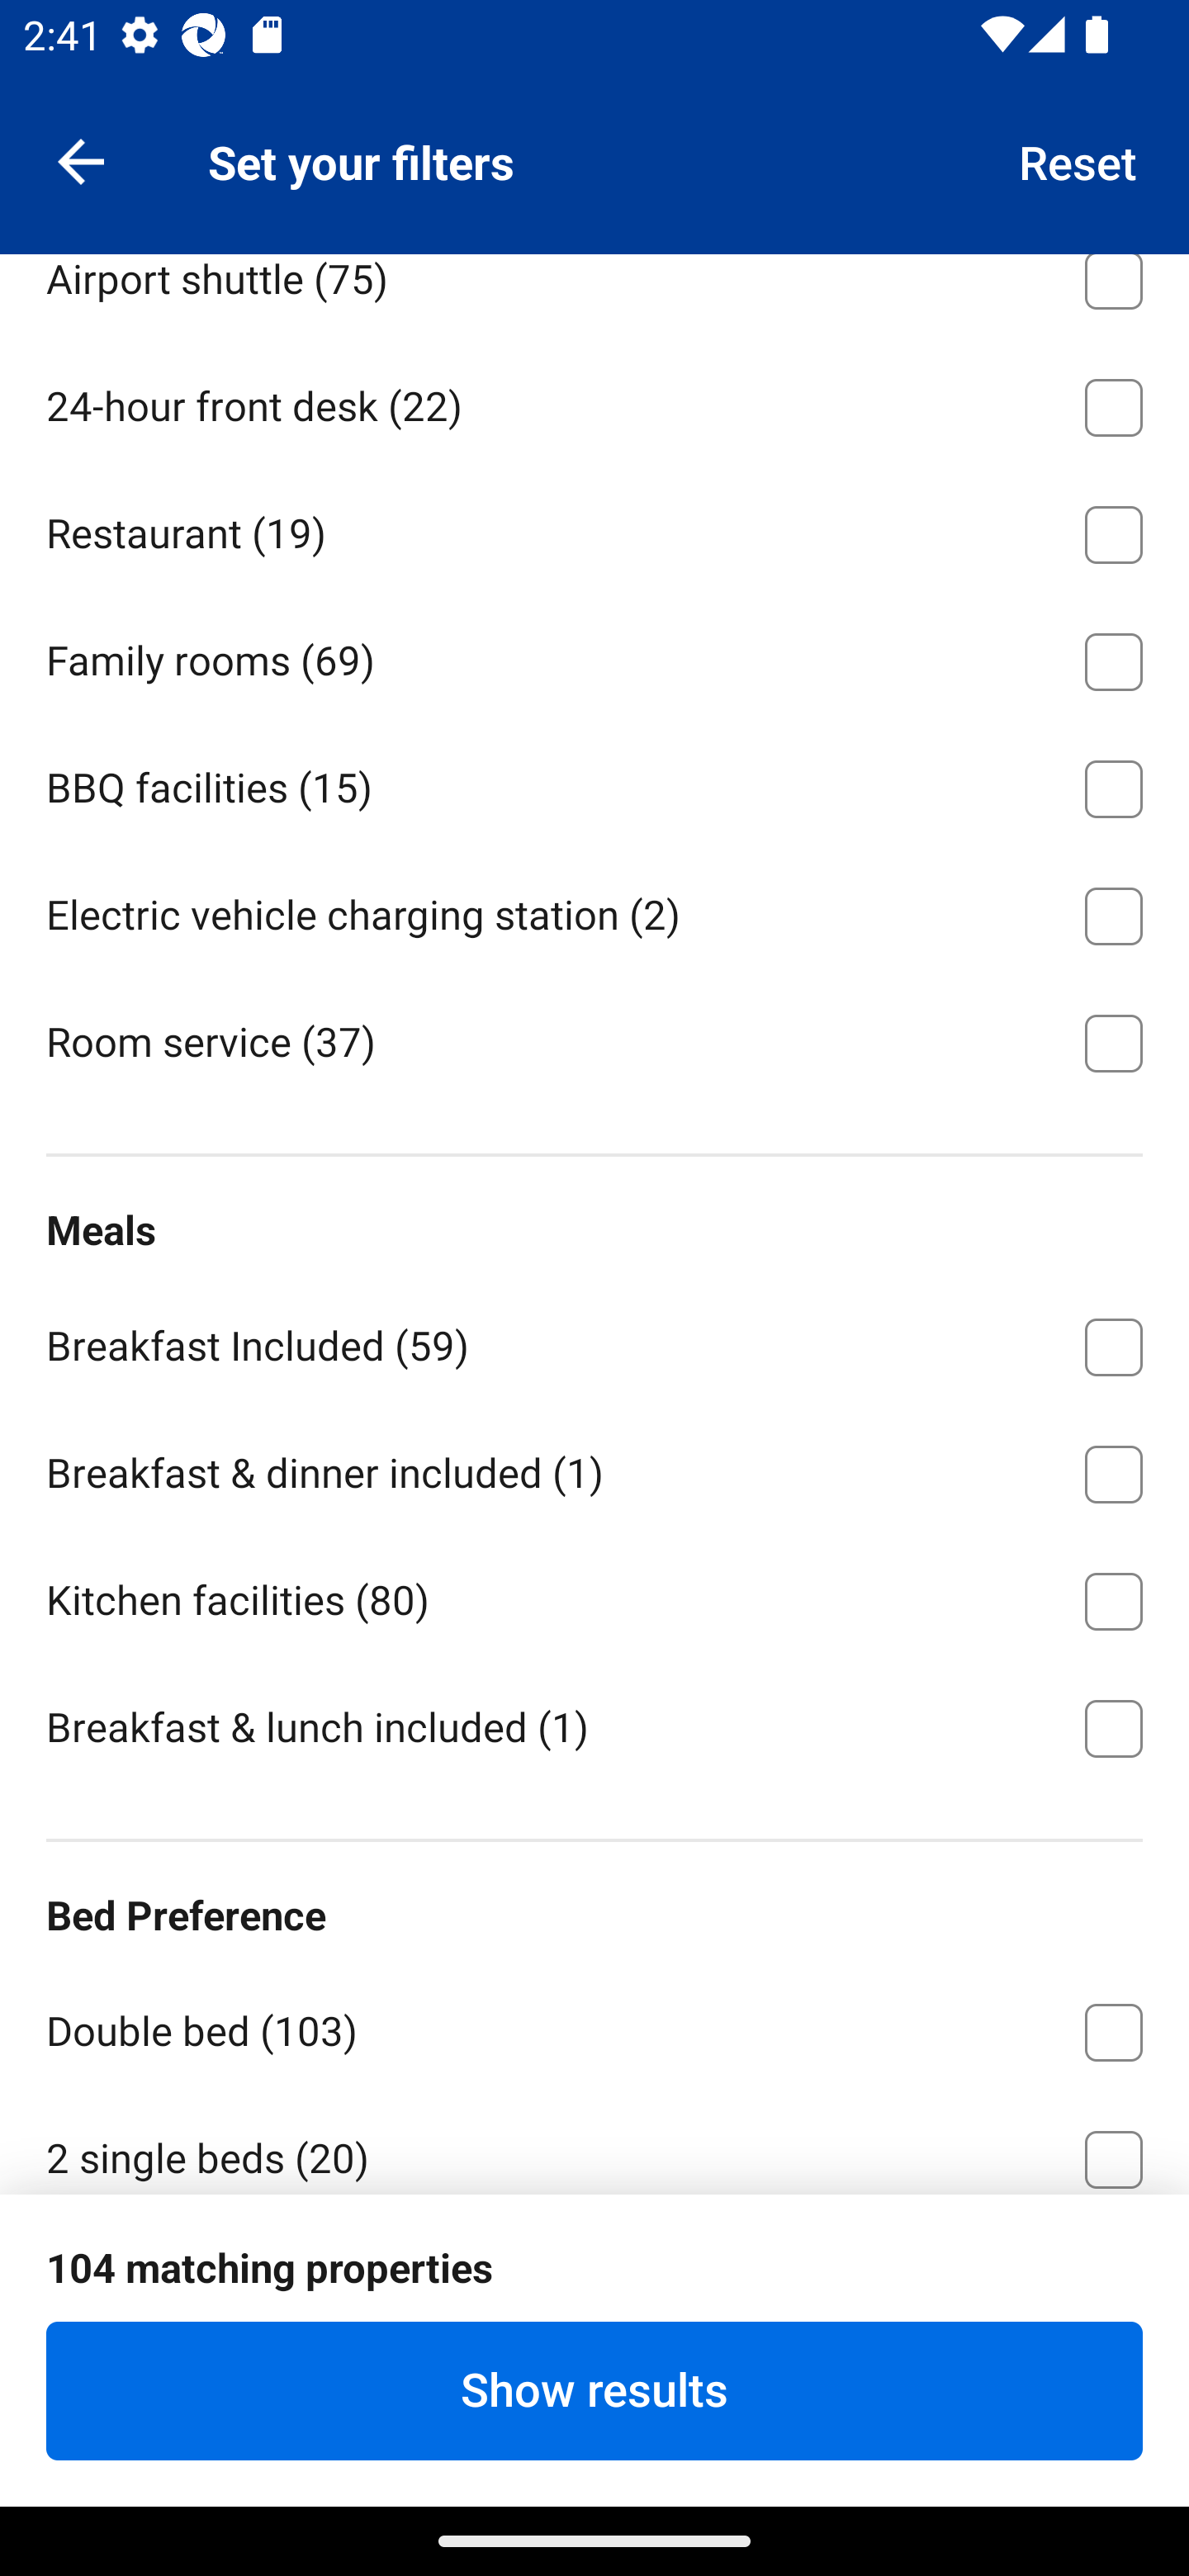 Image resolution: width=1189 pixels, height=2576 pixels. What do you see at coordinates (594, 401) in the screenshot?
I see `24-hour front desk ⁦(22)` at bounding box center [594, 401].